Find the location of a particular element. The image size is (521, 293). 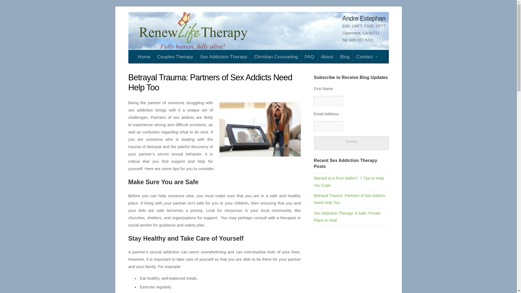

Couples Therapy is located at coordinates (175, 56).